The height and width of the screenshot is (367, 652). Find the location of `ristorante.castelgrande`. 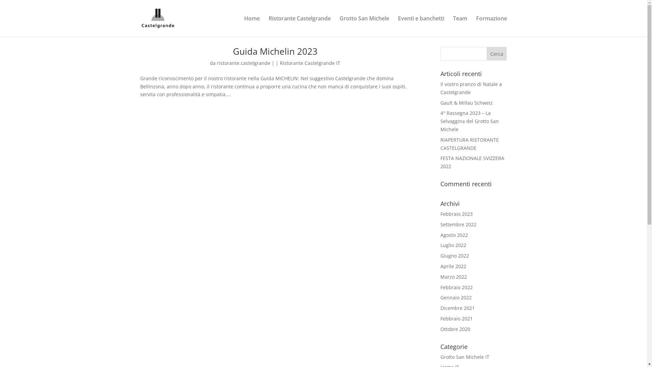

ristorante.castelgrande is located at coordinates (244, 63).